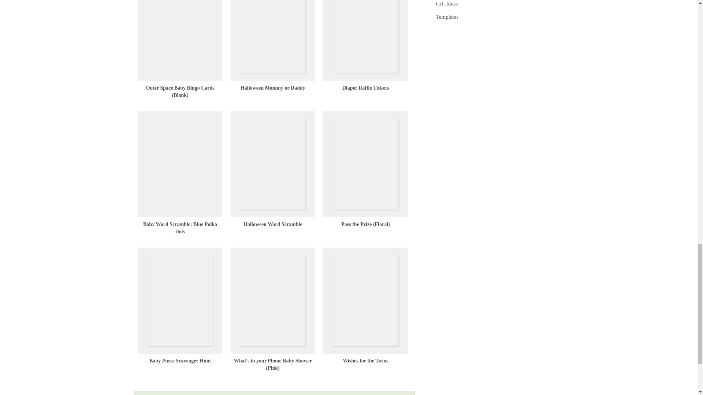  Describe the element at coordinates (272, 88) in the screenshot. I see `Halloween Mommy or Daddy` at that location.